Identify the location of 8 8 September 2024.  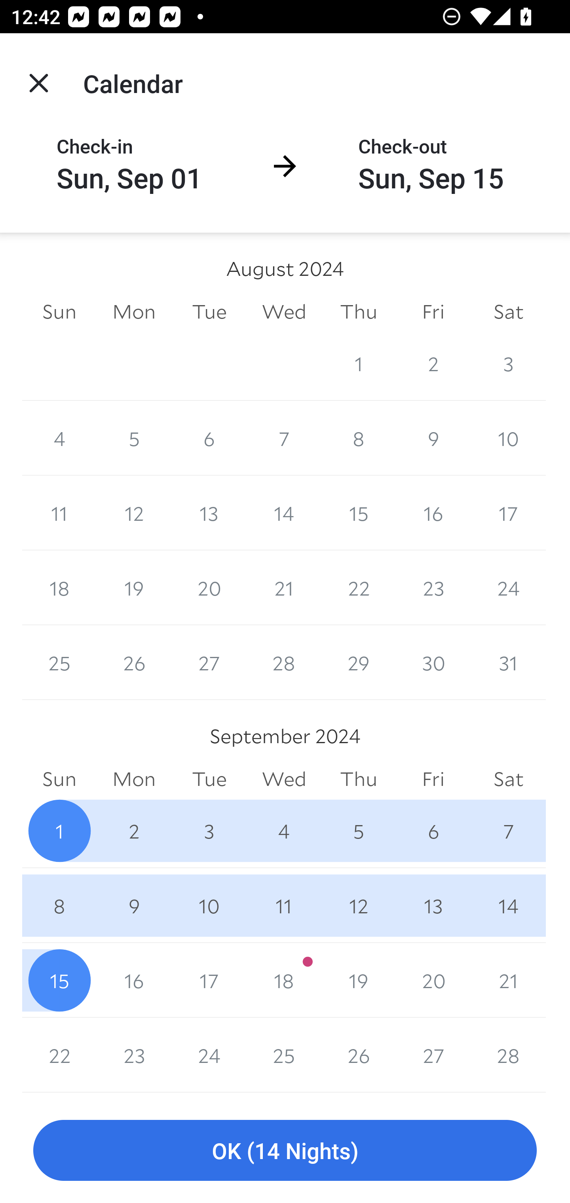
(59, 905).